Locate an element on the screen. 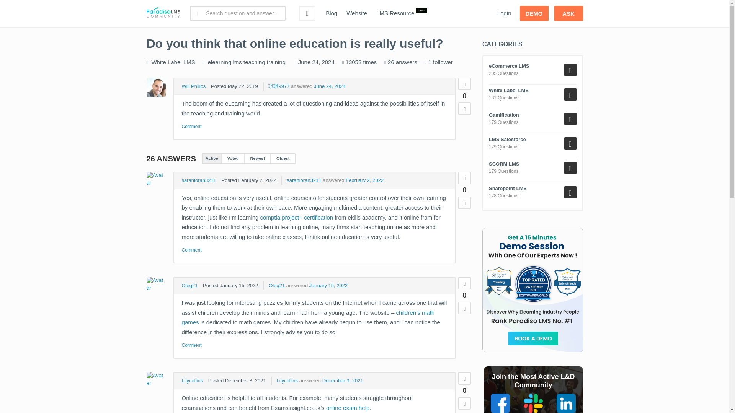 The width and height of the screenshot is (735, 413). Up vote this post is located at coordinates (464, 84).